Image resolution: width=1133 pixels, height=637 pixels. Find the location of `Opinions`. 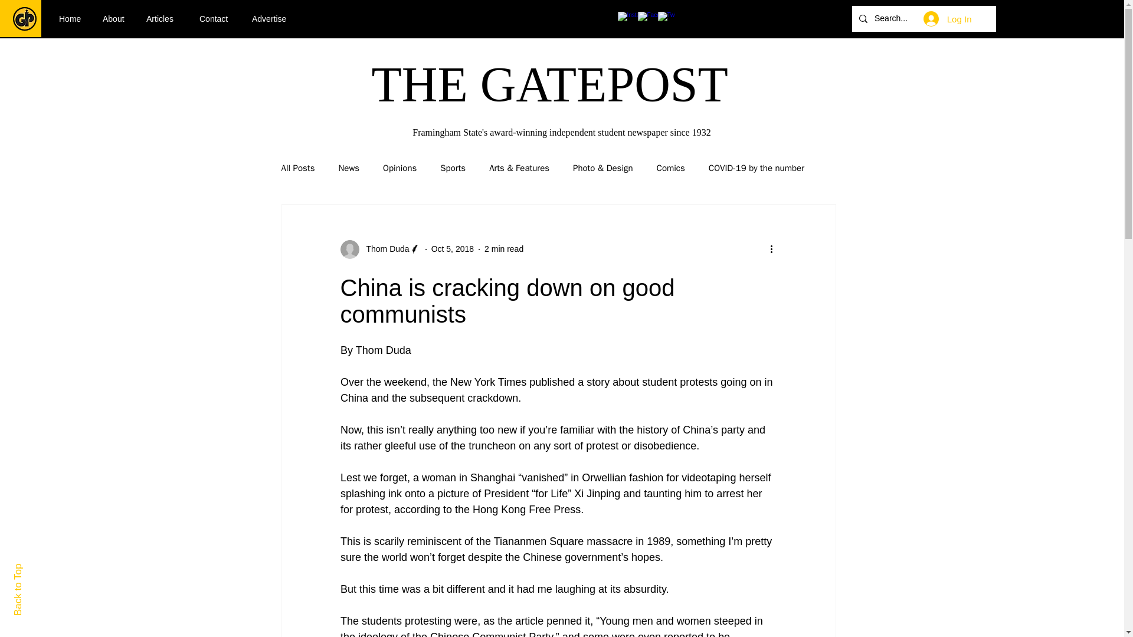

Opinions is located at coordinates (400, 168).